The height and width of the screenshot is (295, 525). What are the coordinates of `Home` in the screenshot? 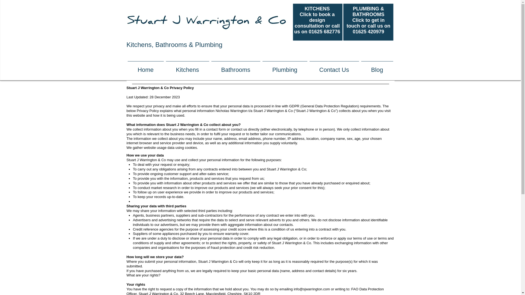 It's located at (145, 67).